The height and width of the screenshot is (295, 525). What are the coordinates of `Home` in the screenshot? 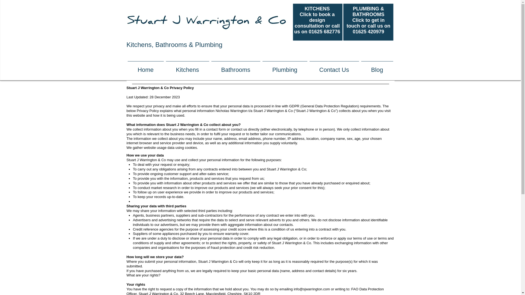 It's located at (145, 67).